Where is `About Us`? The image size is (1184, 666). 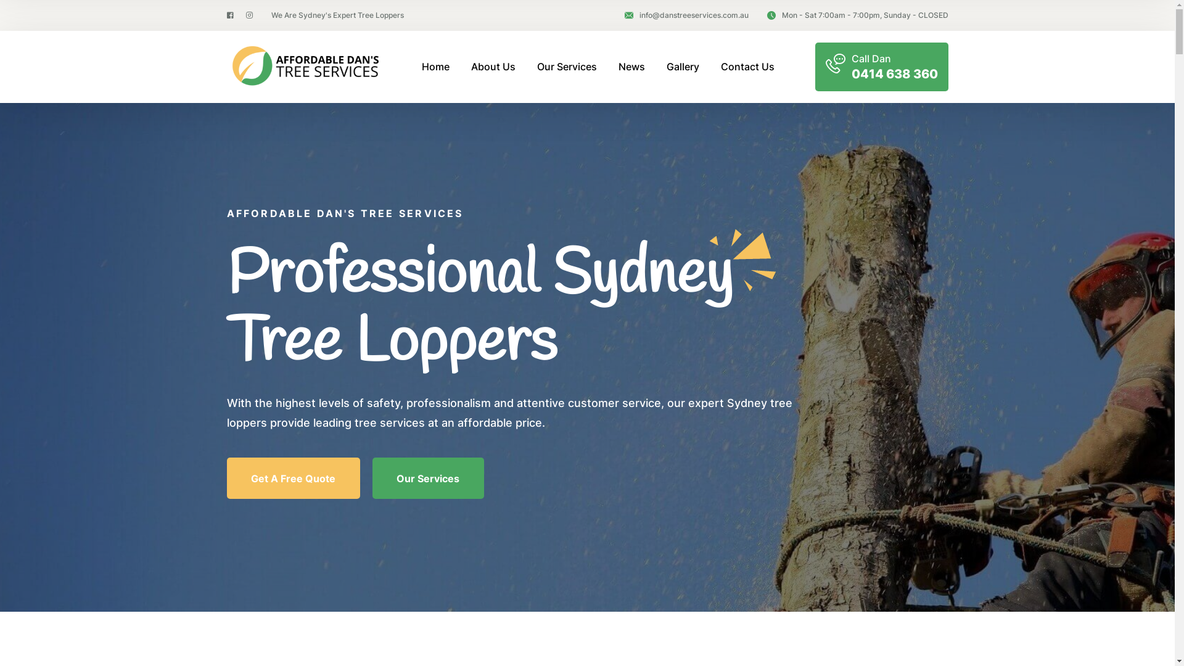
About Us is located at coordinates (493, 67).